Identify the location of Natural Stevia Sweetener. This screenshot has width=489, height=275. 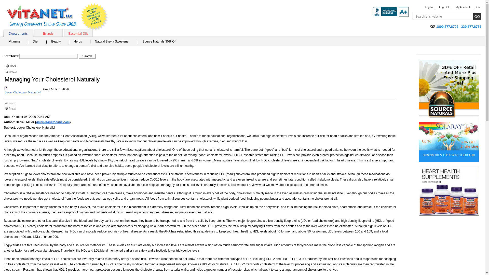
(114, 42).